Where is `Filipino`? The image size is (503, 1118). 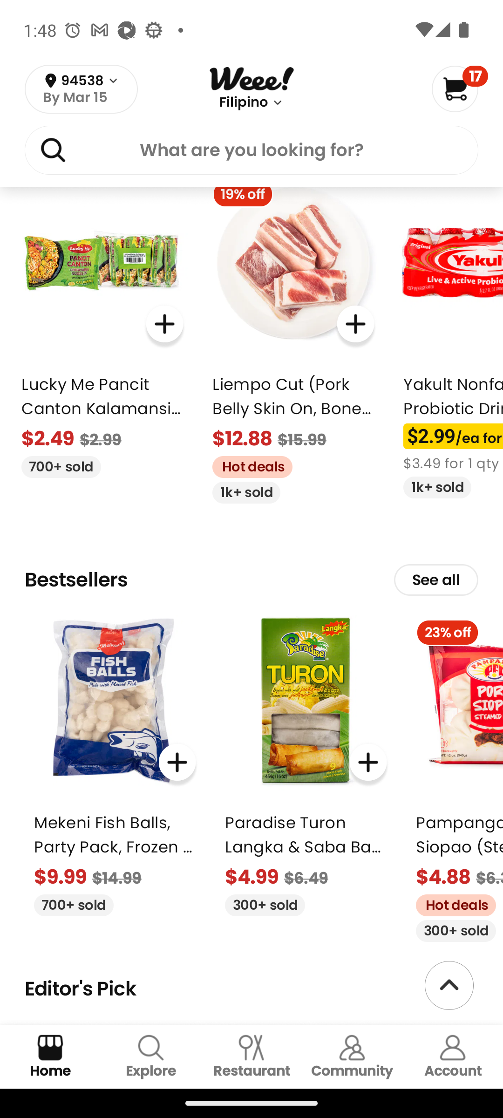 Filipino is located at coordinates (243, 102).